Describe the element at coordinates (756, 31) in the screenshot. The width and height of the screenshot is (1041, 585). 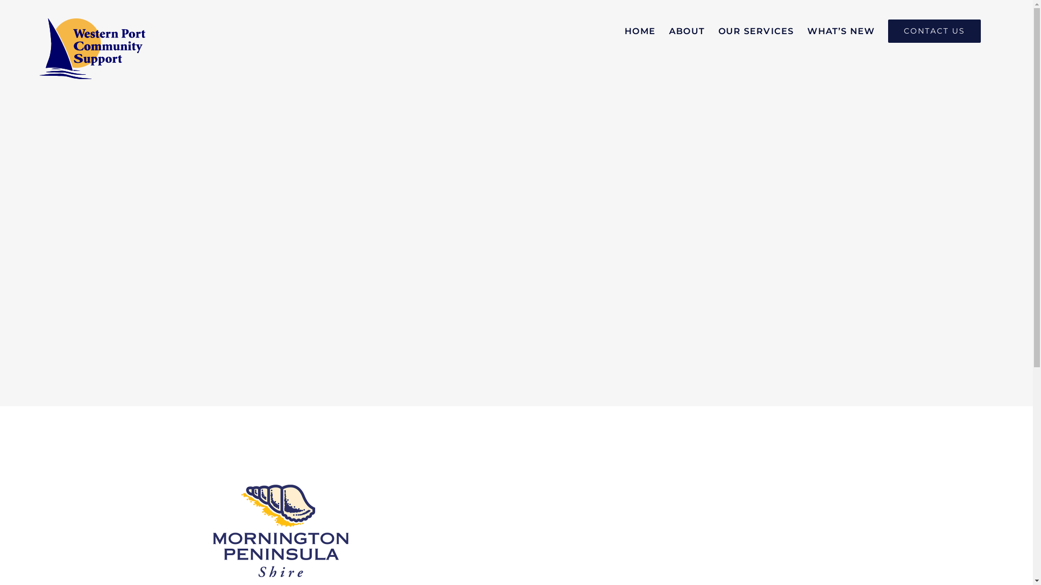
I see `OUR SERVICES` at that location.